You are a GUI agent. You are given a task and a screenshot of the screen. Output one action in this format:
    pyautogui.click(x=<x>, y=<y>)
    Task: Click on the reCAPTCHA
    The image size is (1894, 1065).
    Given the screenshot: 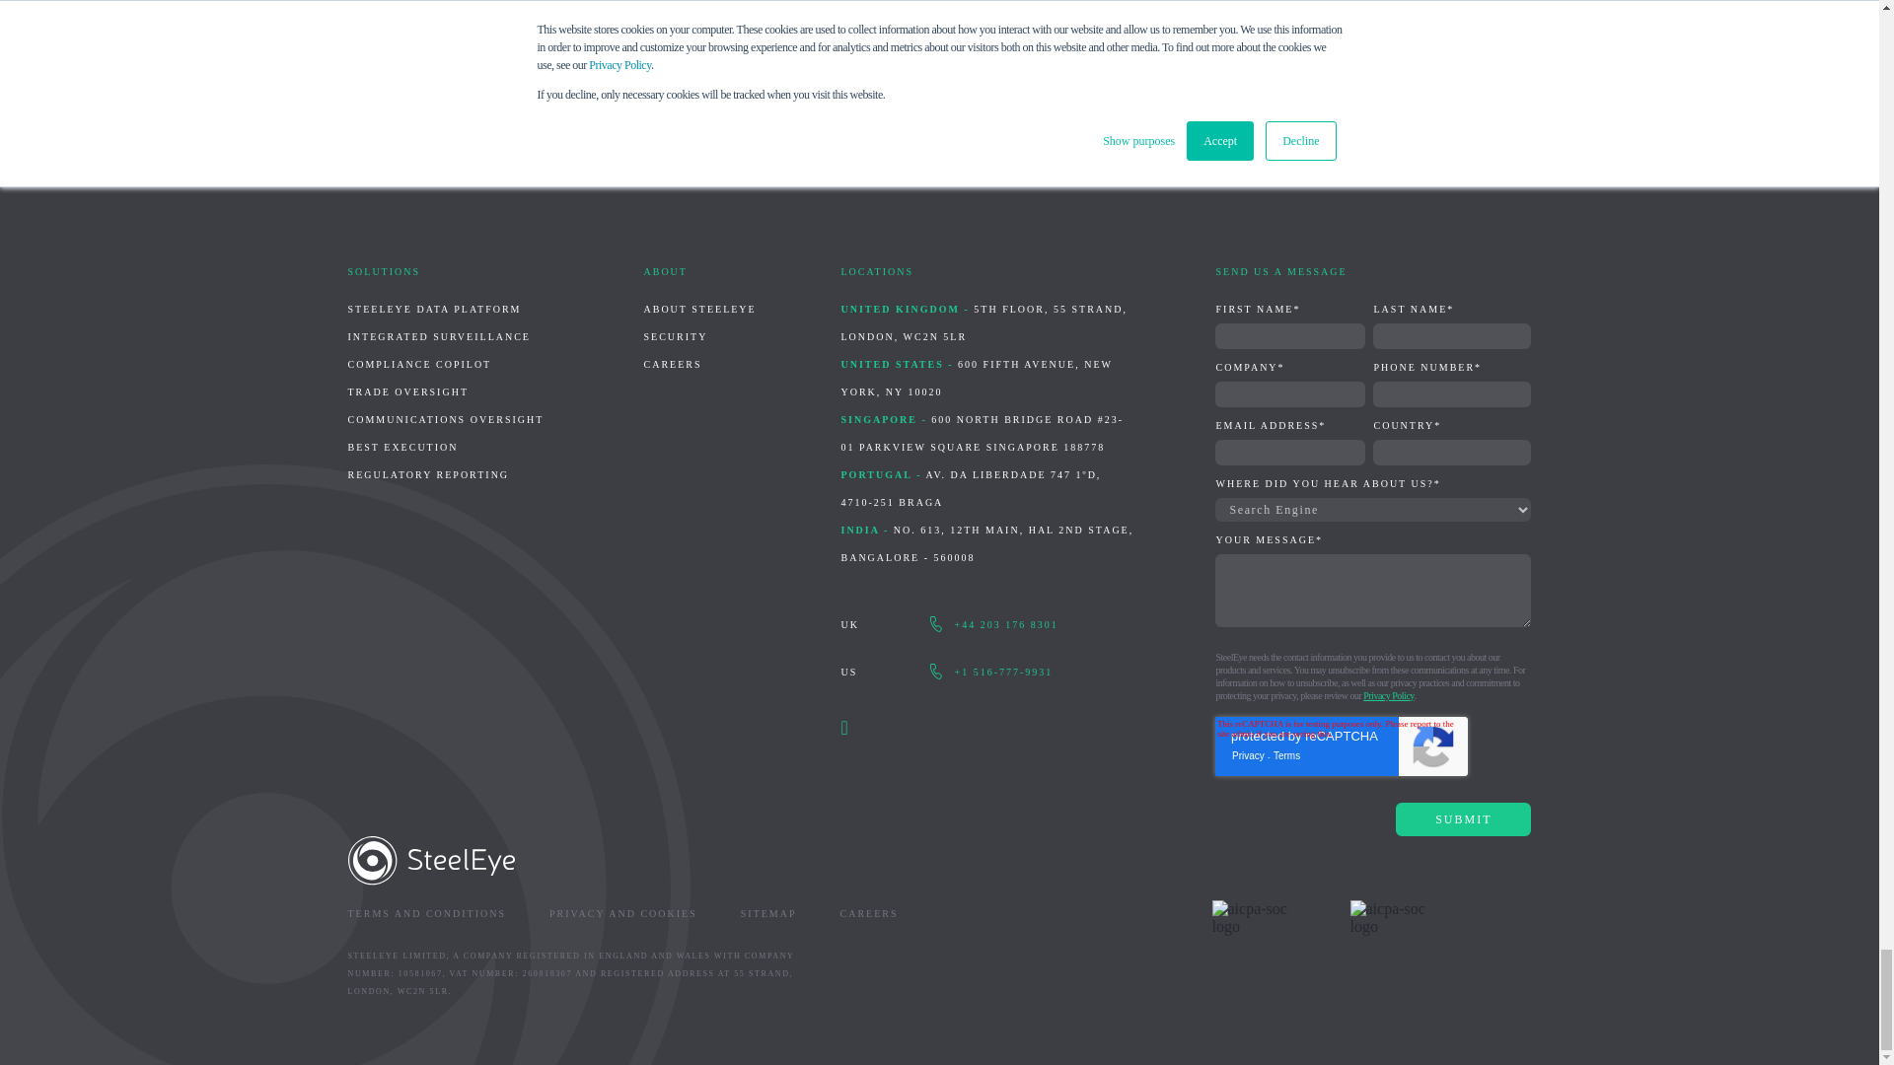 What is the action you would take?
    pyautogui.click(x=1342, y=745)
    